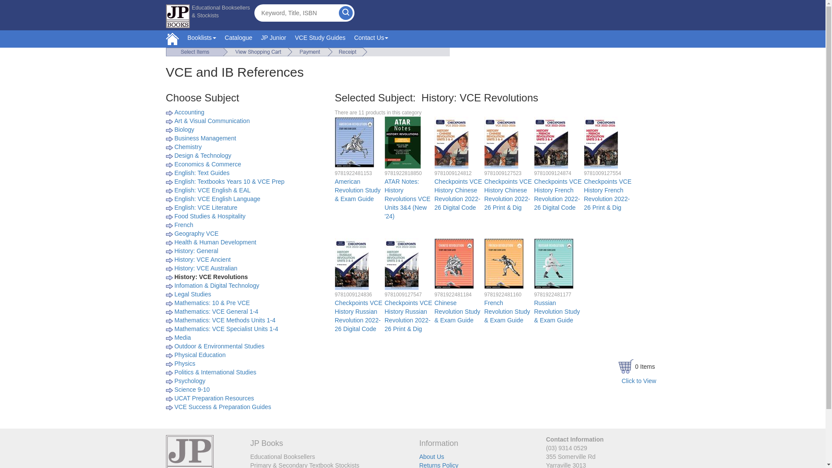 The width and height of the screenshot is (832, 468). Describe the element at coordinates (203, 156) in the screenshot. I see `Design & Technology` at that location.